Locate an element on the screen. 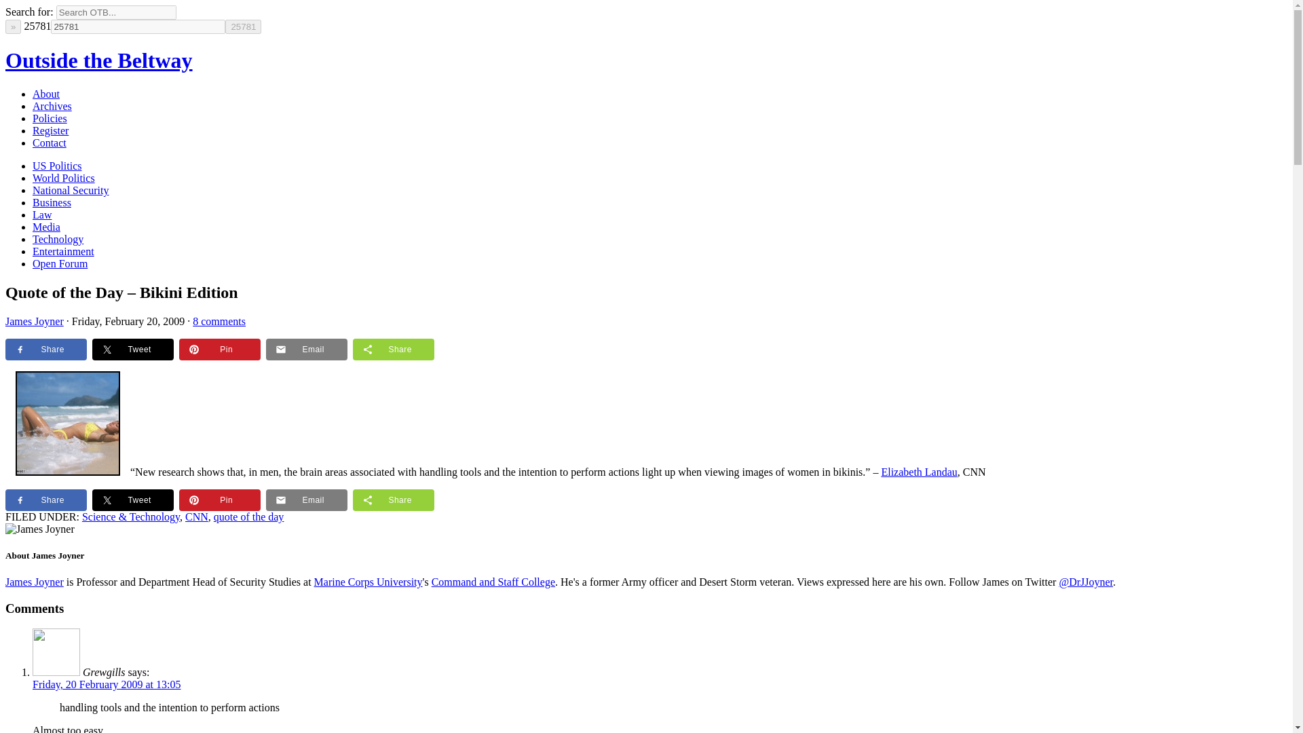 The height and width of the screenshot is (733, 1303). Policies is located at coordinates (50, 118).